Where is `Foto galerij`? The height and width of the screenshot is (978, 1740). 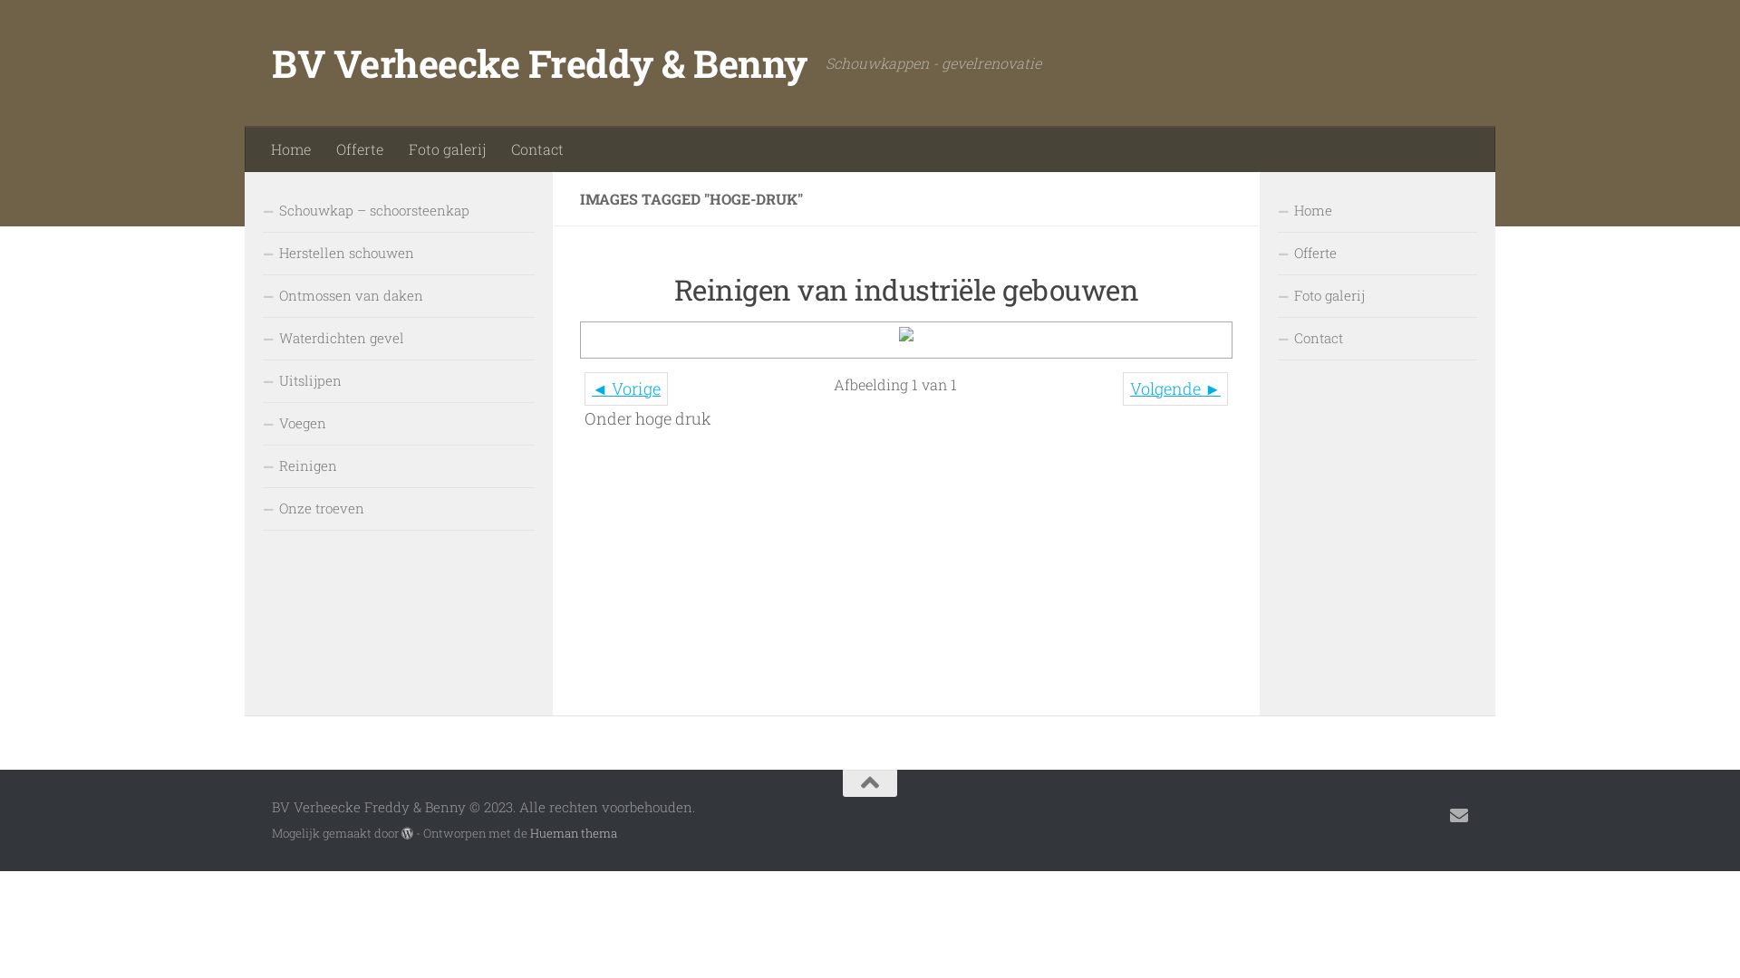 Foto galerij is located at coordinates (1377, 297).